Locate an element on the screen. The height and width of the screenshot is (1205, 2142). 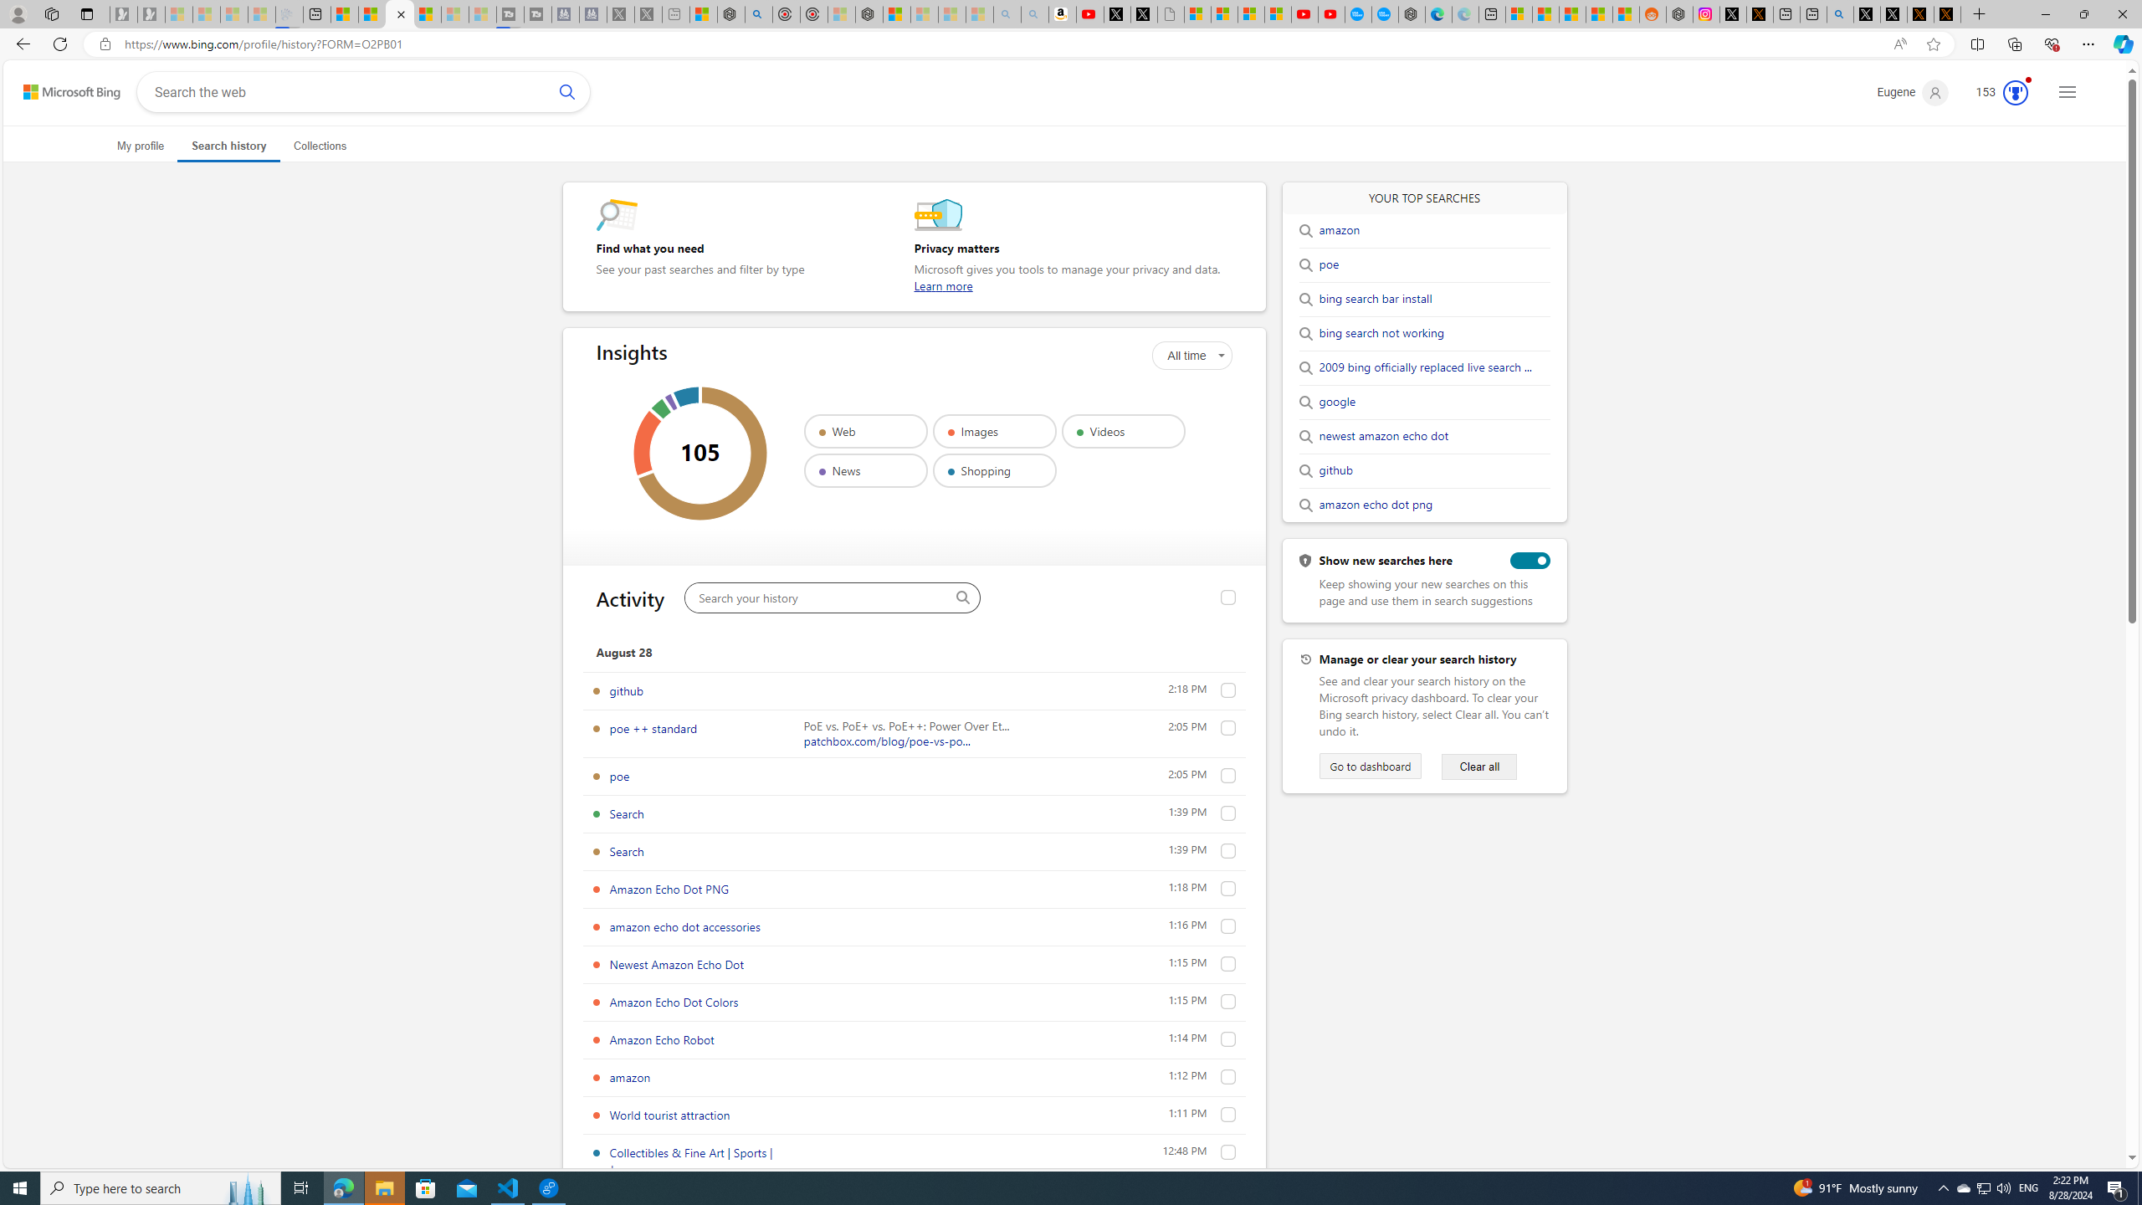
Search - Search History is located at coordinates (399, 14).